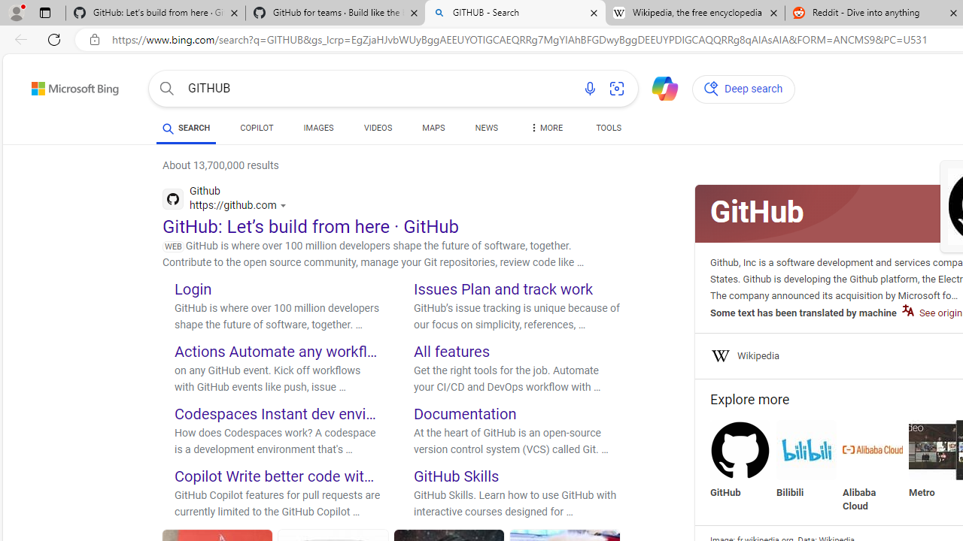 This screenshot has height=541, width=963. Describe the element at coordinates (228, 201) in the screenshot. I see `Github` at that location.